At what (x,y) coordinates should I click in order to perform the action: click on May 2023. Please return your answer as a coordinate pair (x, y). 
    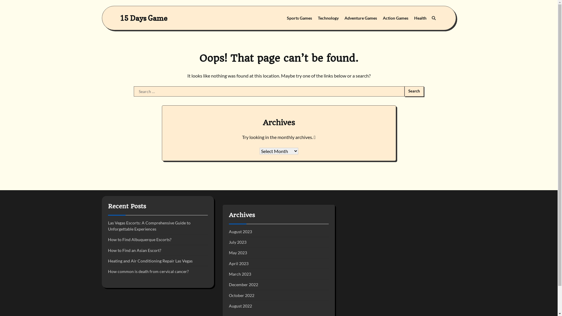
    Looking at the image, I should click on (238, 253).